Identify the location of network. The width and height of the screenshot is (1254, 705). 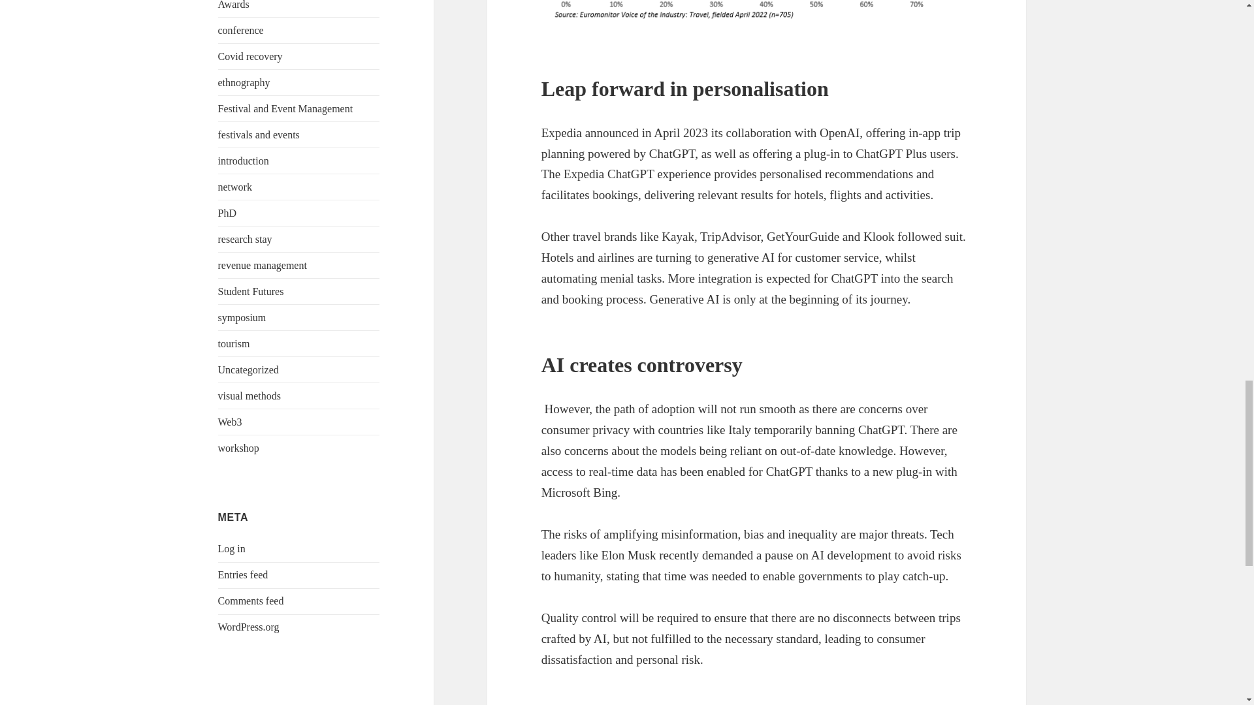
(235, 187).